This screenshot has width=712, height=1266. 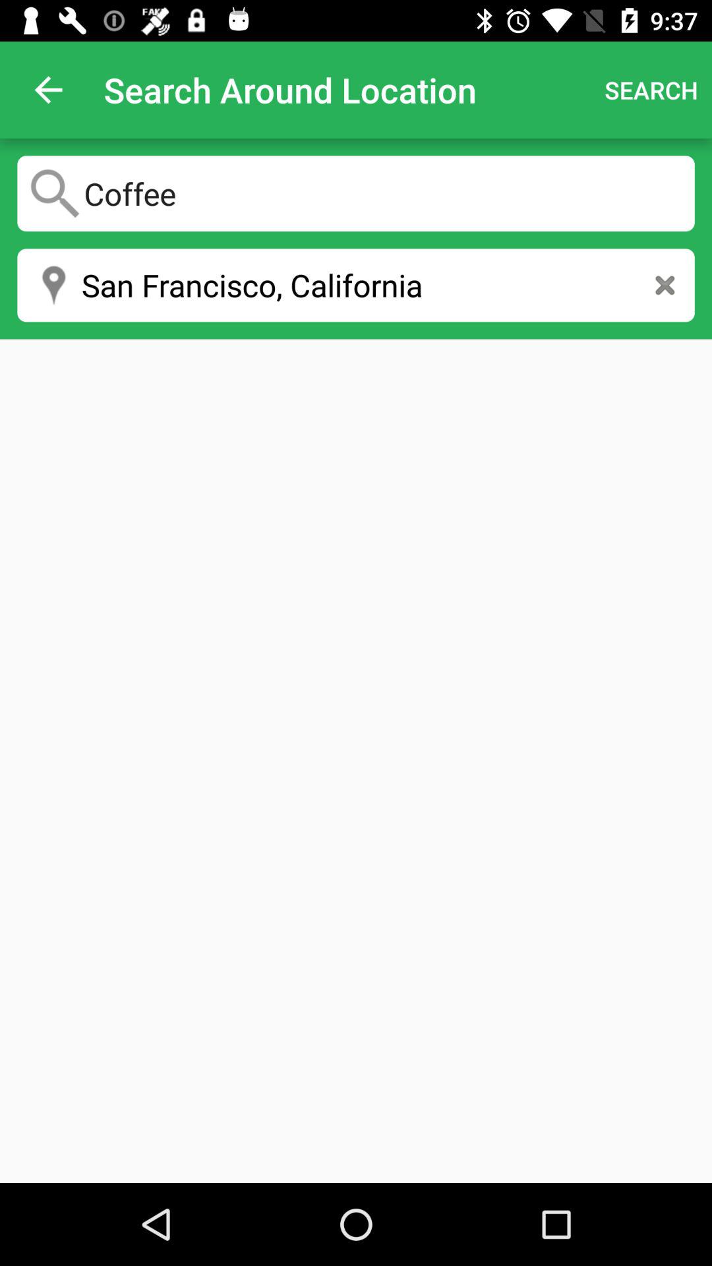 I want to click on choose icon next to search around location item, so click(x=48, y=90).